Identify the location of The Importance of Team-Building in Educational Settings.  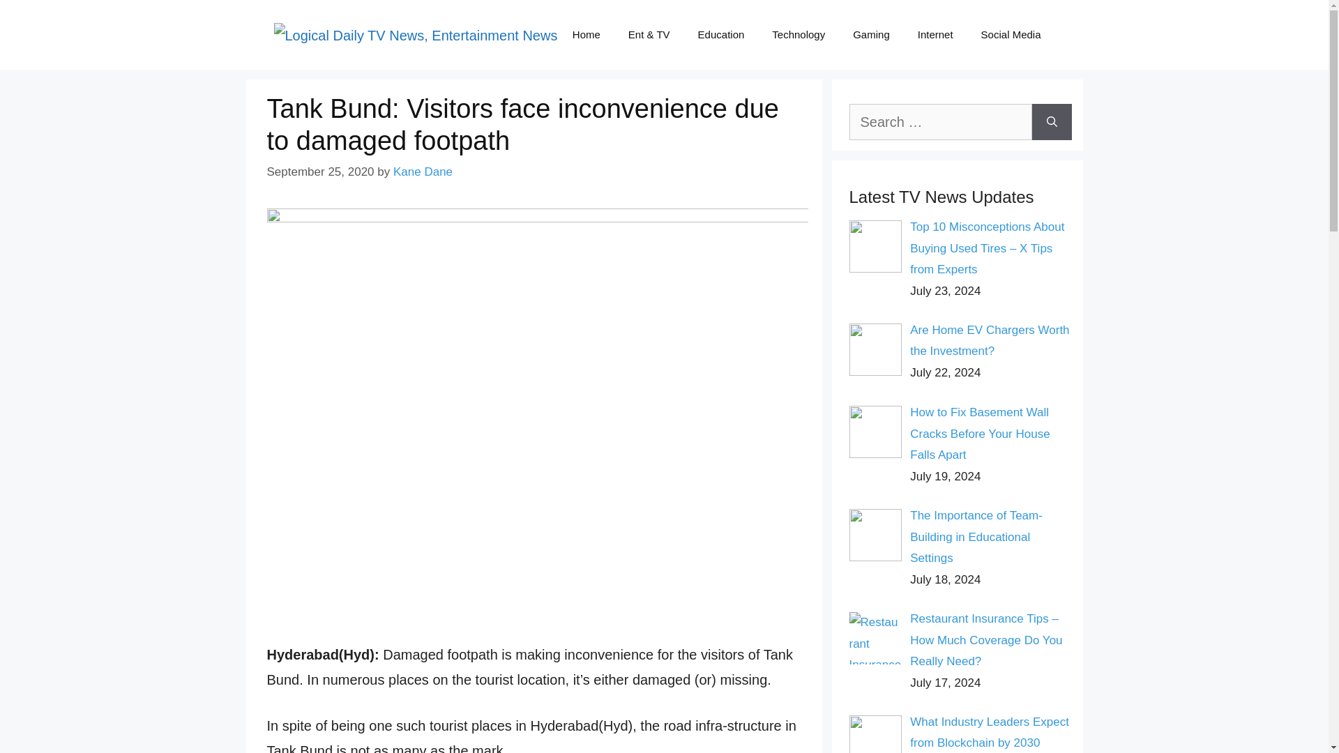
(976, 537).